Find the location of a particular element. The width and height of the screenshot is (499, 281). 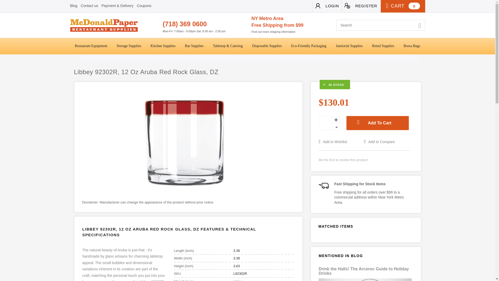

Logo is located at coordinates (115, 25).